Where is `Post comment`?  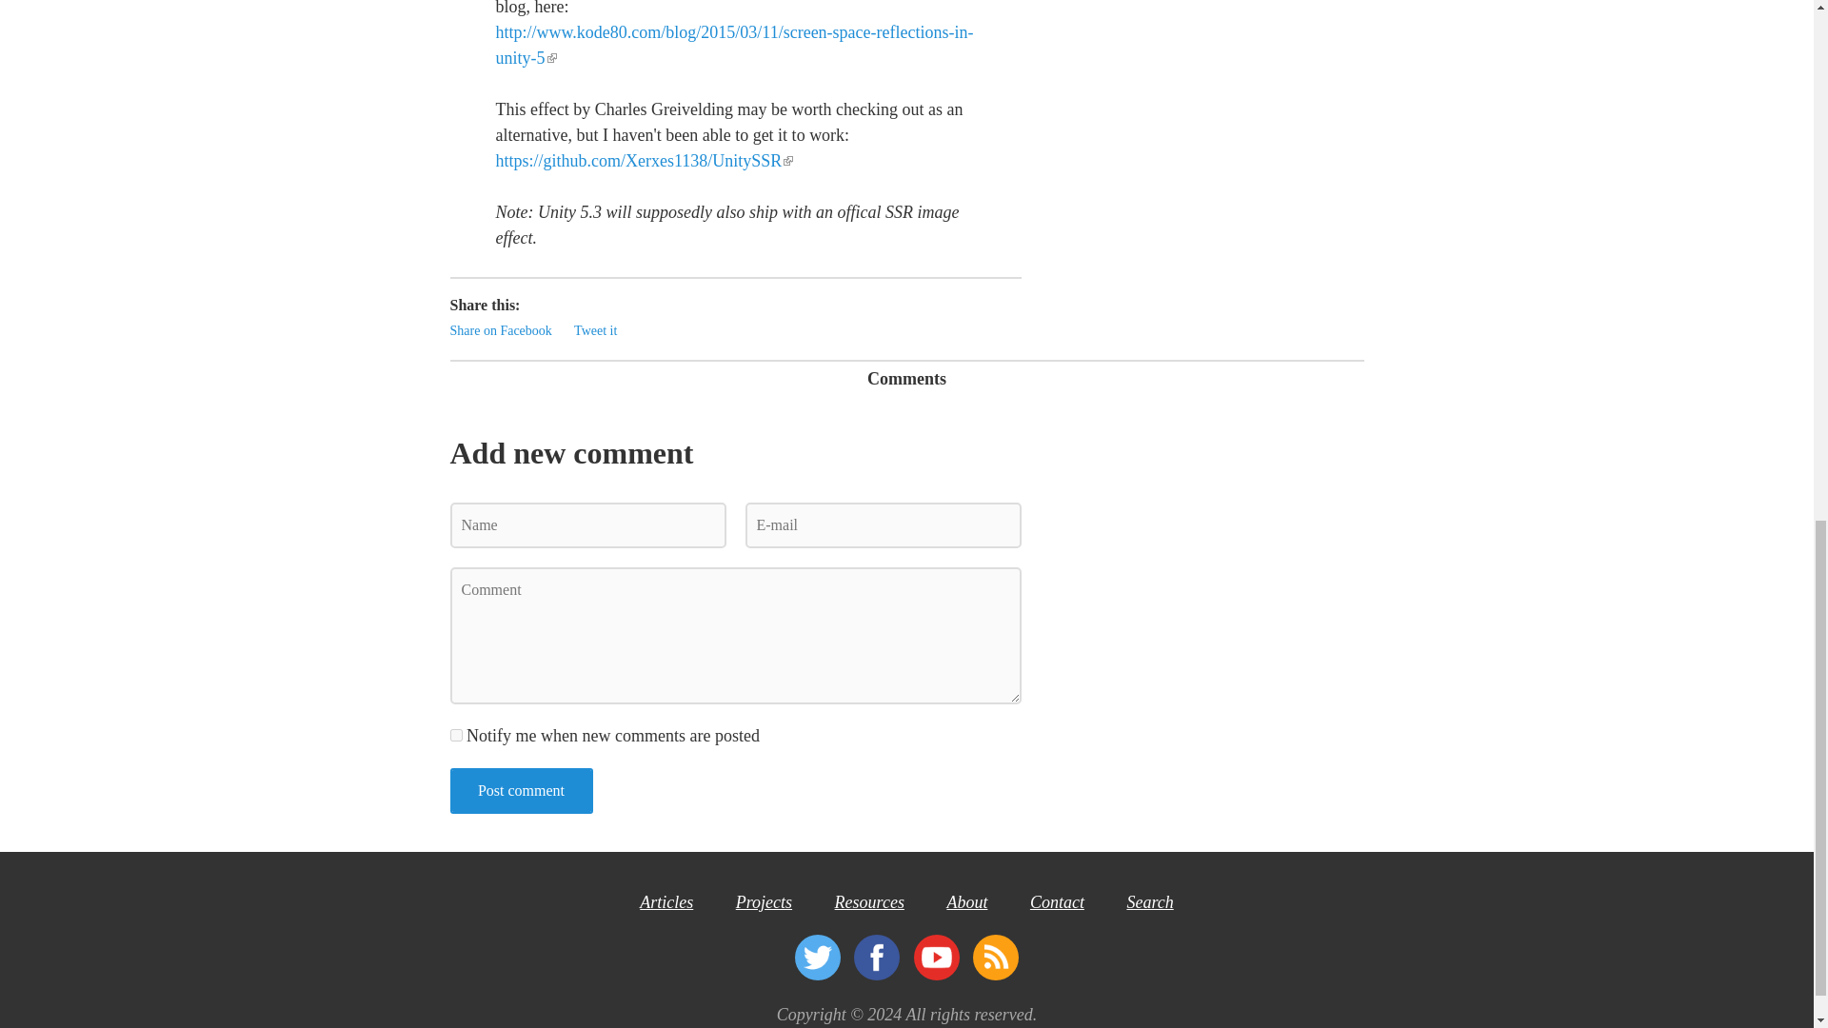
Post comment is located at coordinates (521, 790).